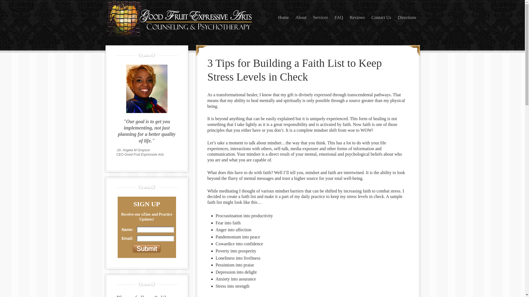 The height and width of the screenshot is (297, 529). What do you see at coordinates (160, 26) in the screenshot?
I see `Good Fruit Expressive Arts` at bounding box center [160, 26].